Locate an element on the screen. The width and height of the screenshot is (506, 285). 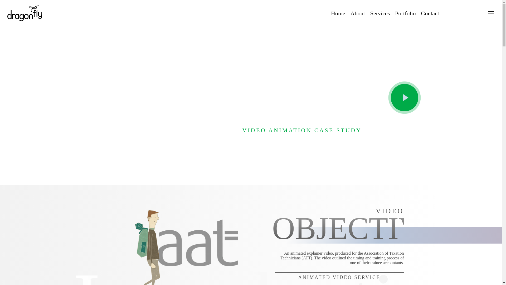
About is located at coordinates (358, 13).